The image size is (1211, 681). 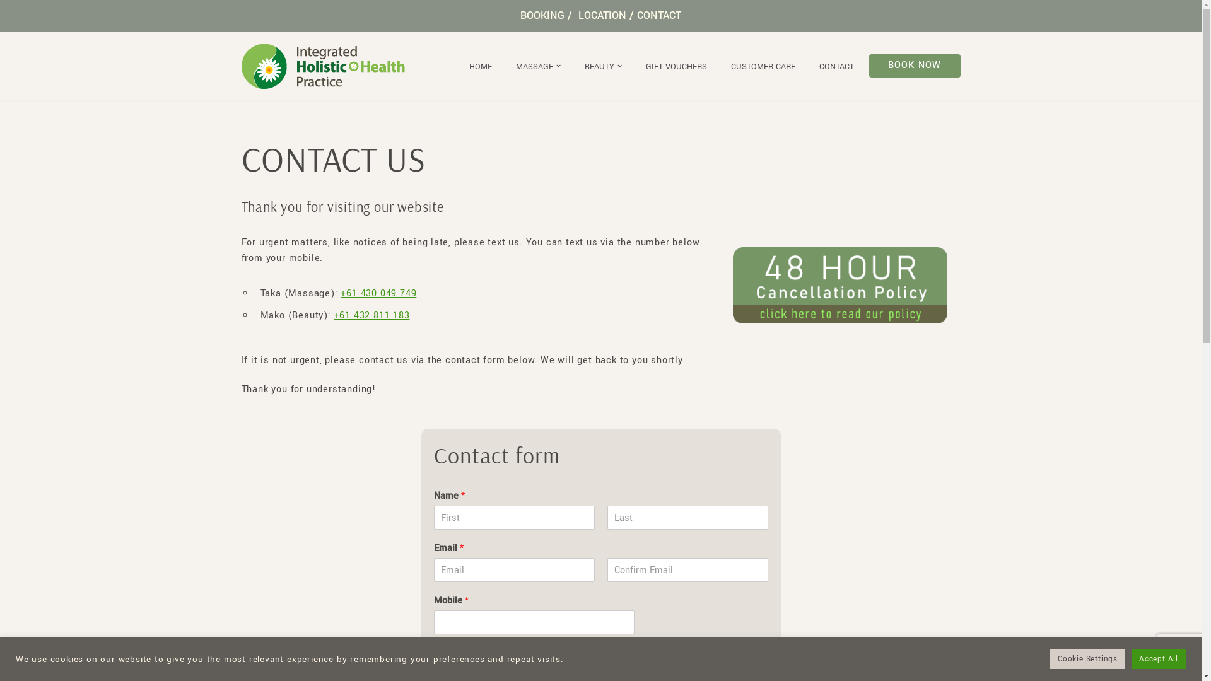 I want to click on BEAUTY, so click(x=599, y=66).